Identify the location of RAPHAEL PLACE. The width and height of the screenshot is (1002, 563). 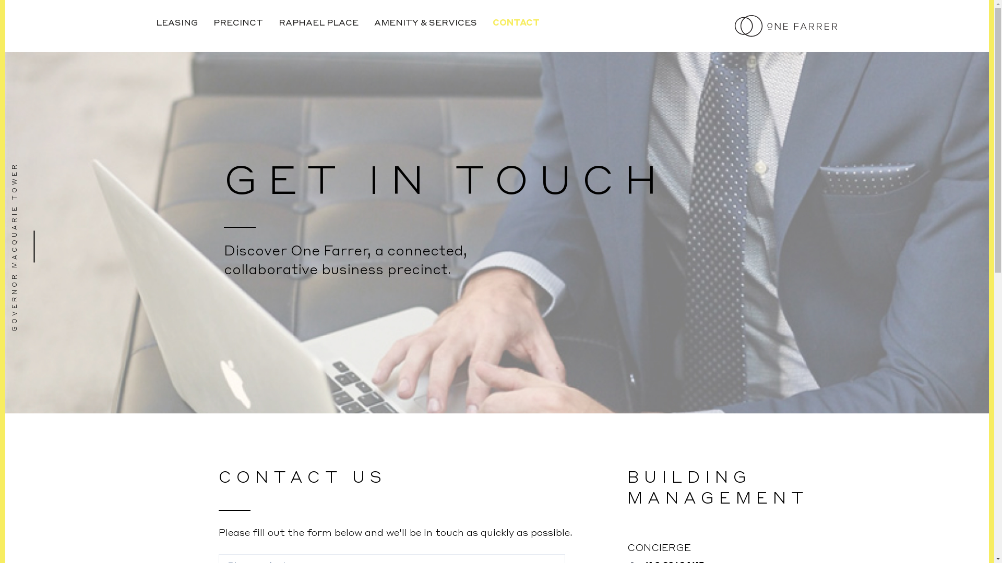
(318, 23).